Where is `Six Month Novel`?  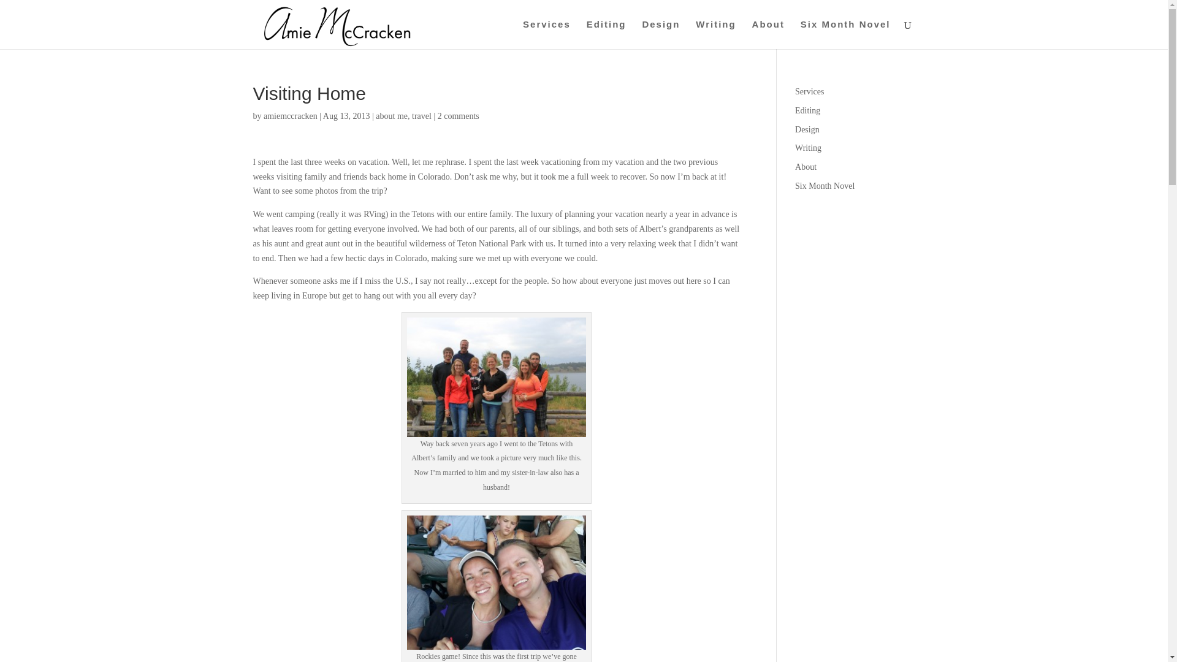
Six Month Novel is located at coordinates (825, 186).